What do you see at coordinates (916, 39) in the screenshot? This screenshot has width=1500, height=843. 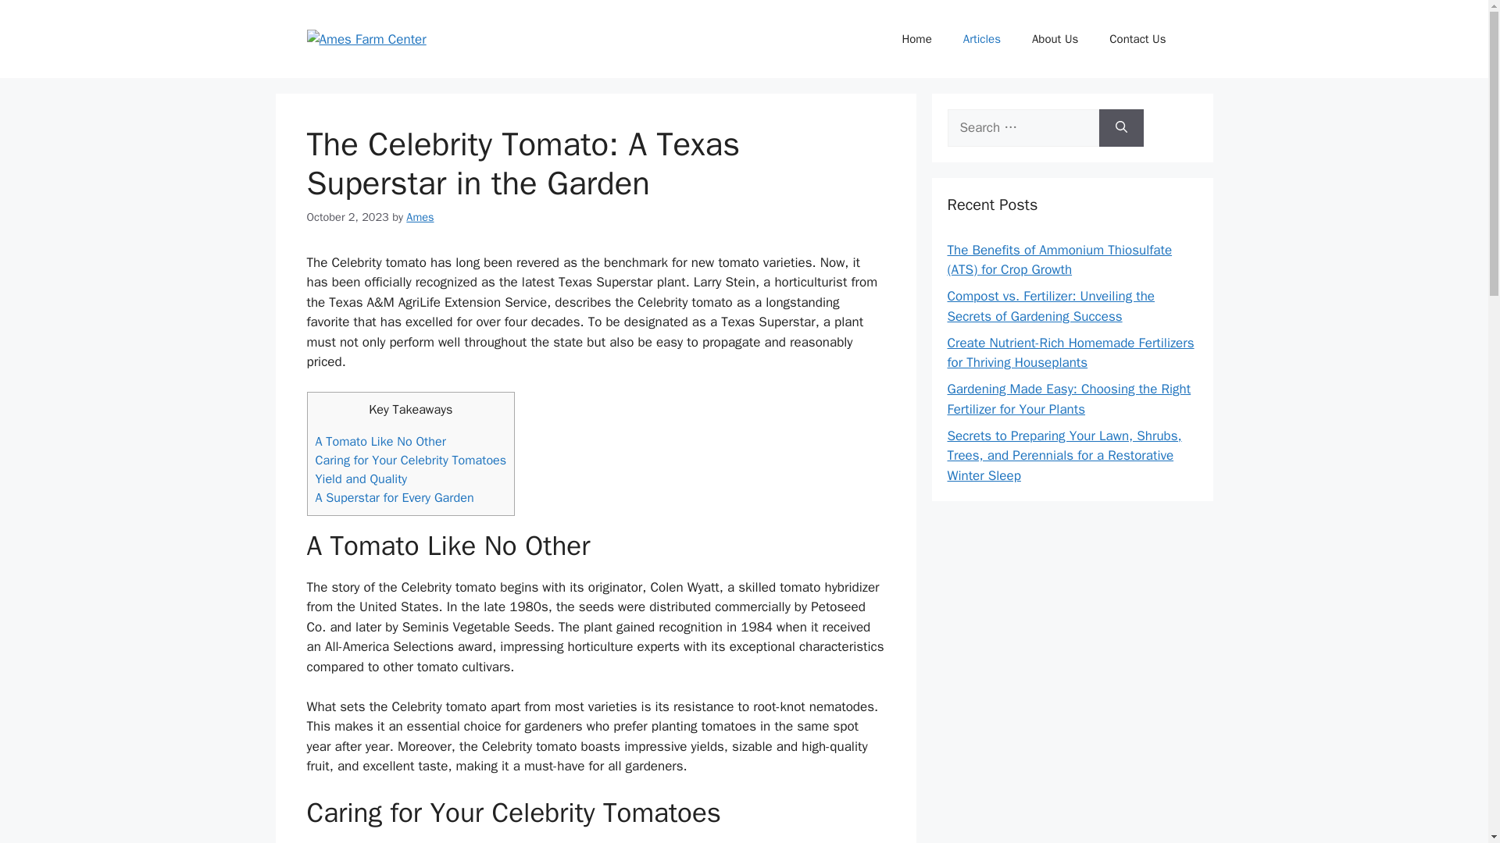 I see `Home` at bounding box center [916, 39].